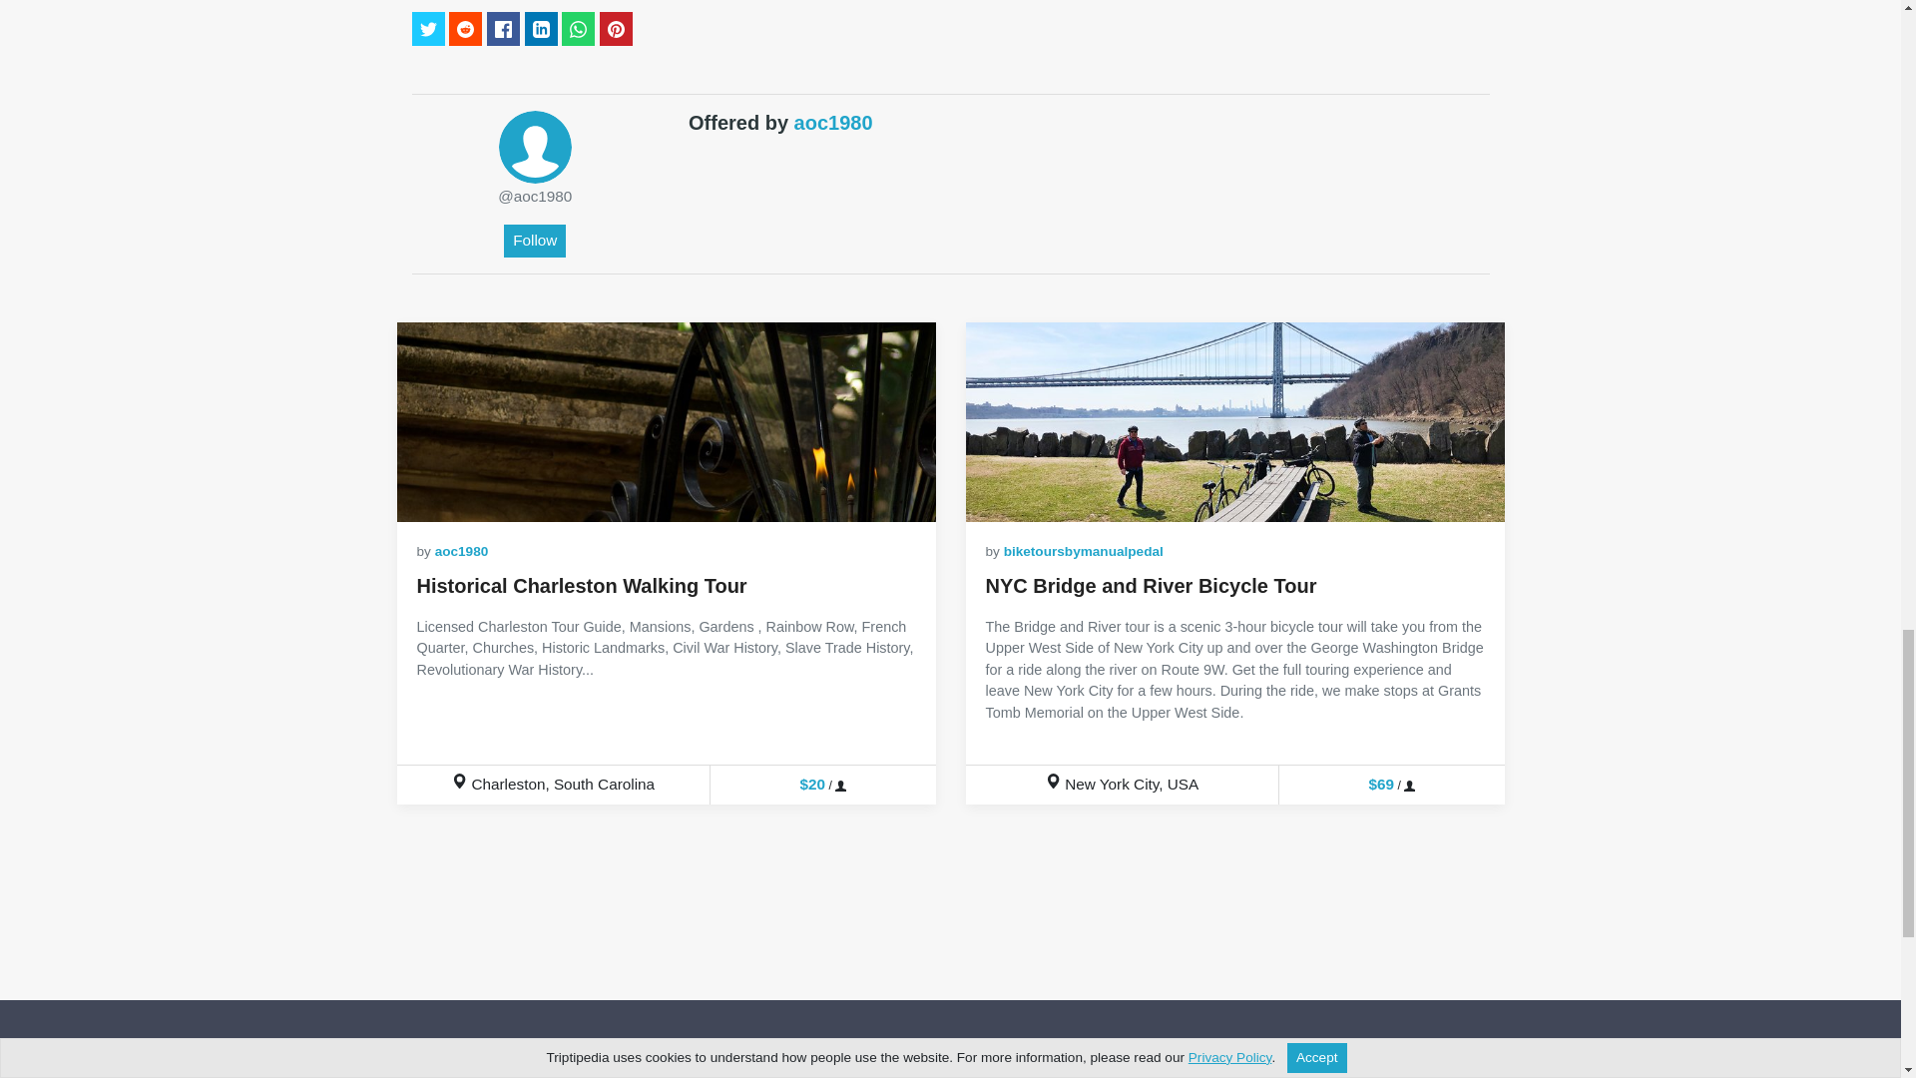 This screenshot has height=1078, width=1916. Describe the element at coordinates (427, 28) in the screenshot. I see `Share on Twitter` at that location.